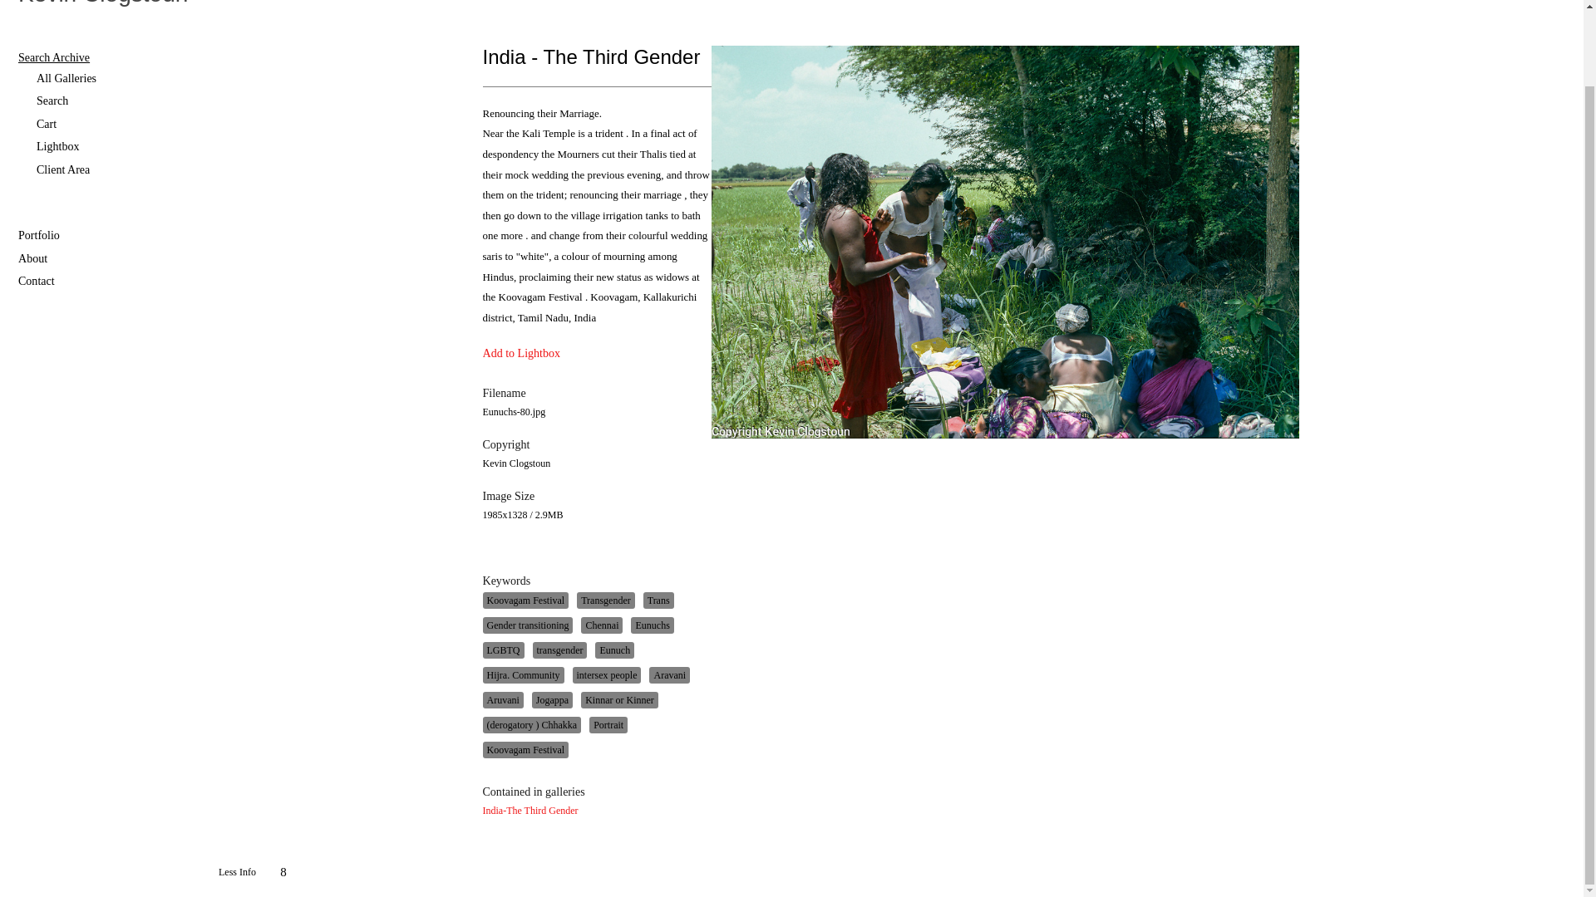 Image resolution: width=1596 pixels, height=897 pixels. I want to click on Client Area, so click(117, 169).